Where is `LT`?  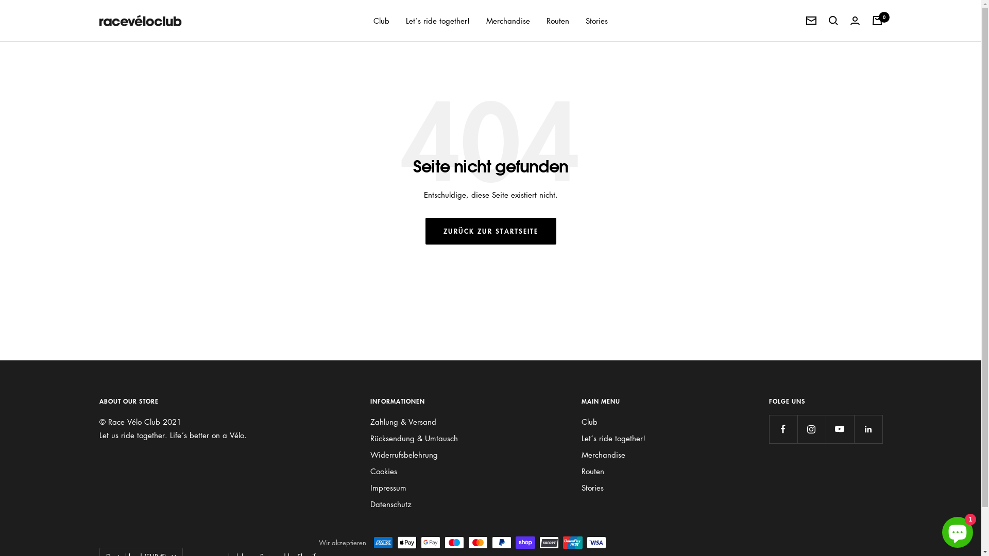
LT is located at coordinates (145, 498).